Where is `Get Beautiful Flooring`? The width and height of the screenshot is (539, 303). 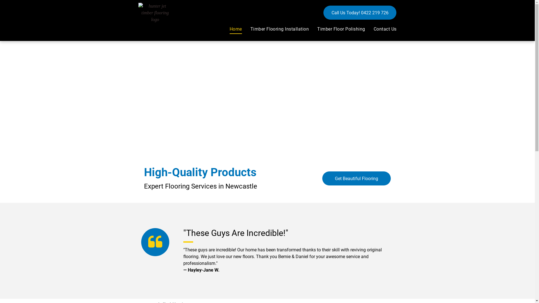 Get Beautiful Flooring is located at coordinates (357, 178).